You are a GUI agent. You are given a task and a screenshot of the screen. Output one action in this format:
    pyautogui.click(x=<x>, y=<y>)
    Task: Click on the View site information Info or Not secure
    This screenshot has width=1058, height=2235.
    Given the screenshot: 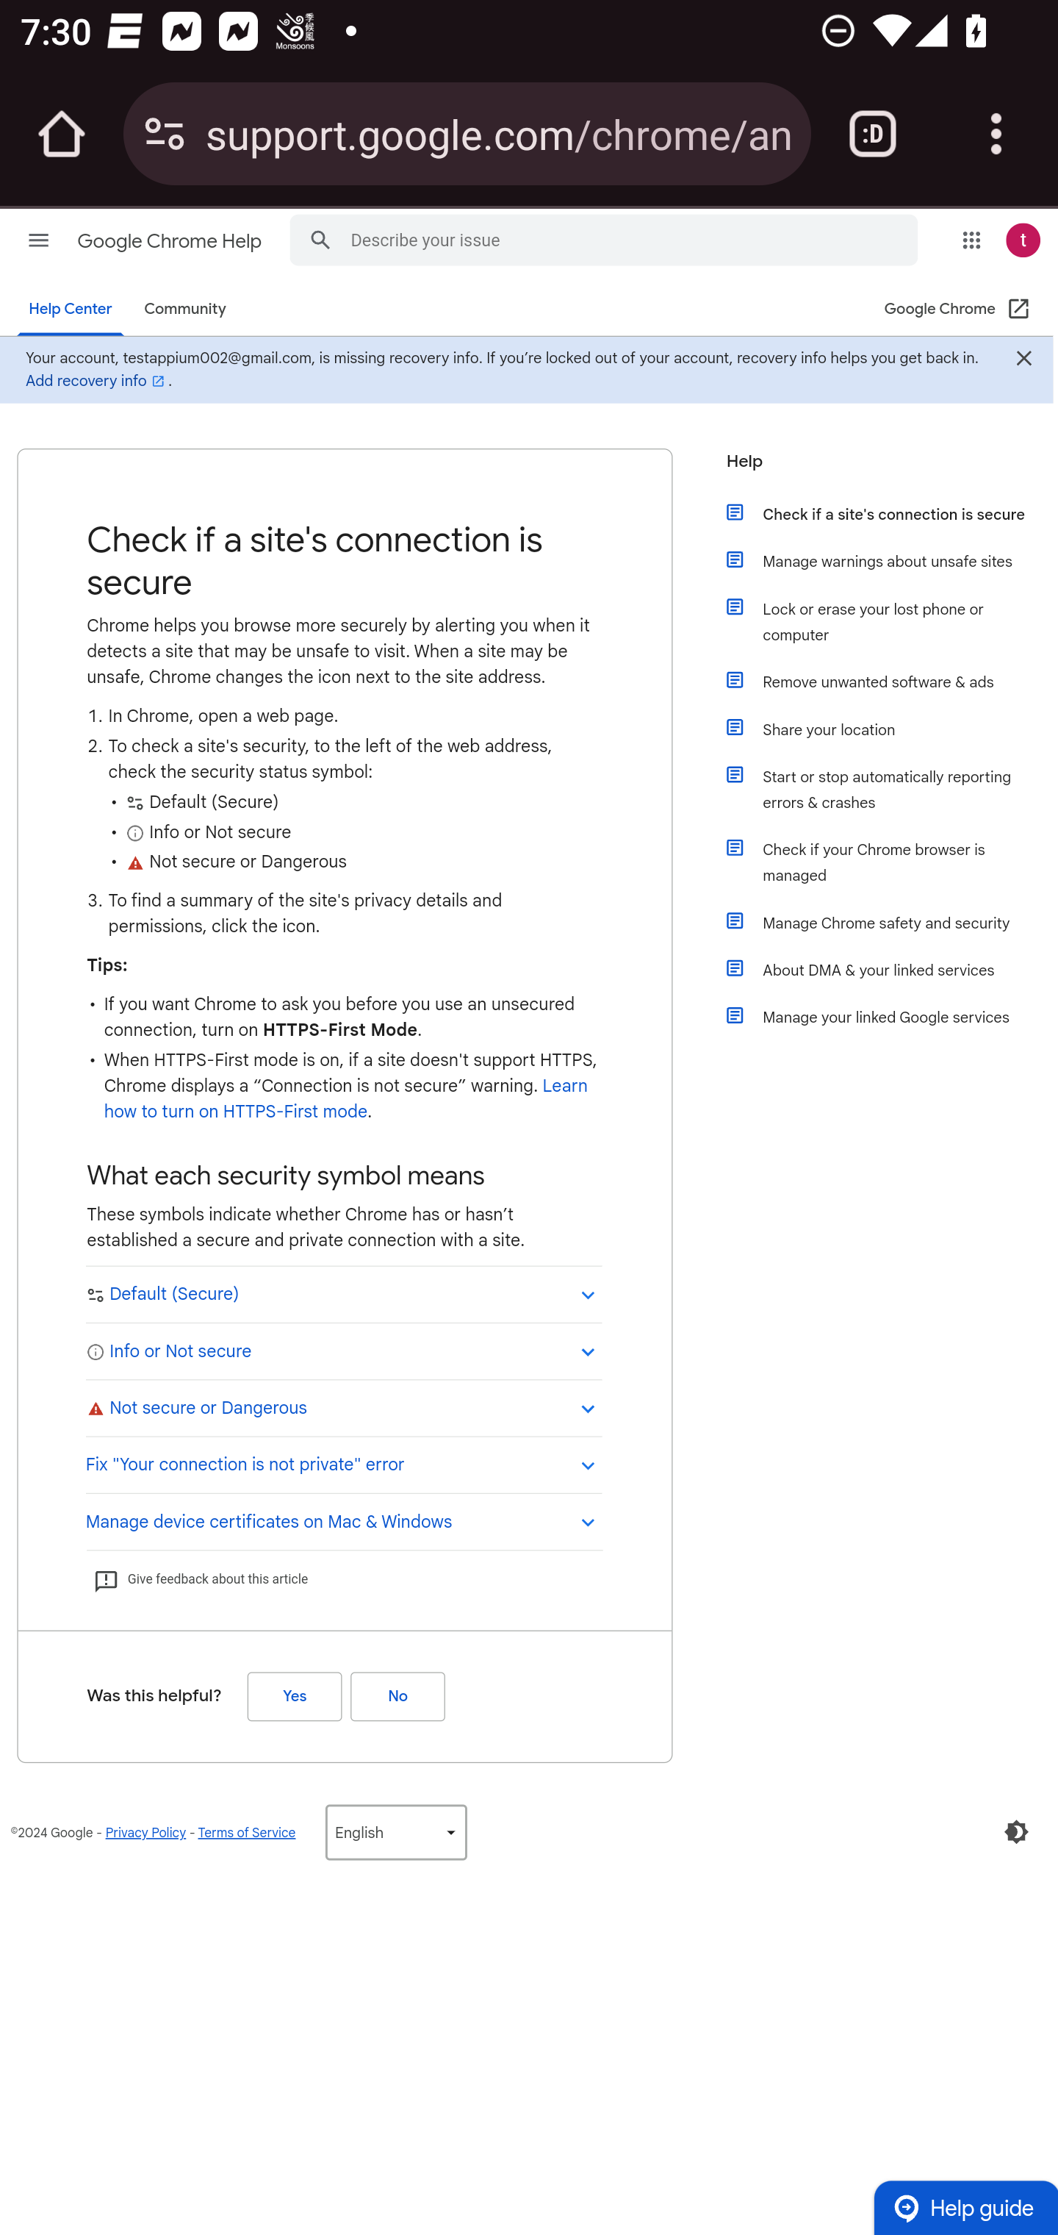 What is the action you would take?
    pyautogui.click(x=343, y=1350)
    